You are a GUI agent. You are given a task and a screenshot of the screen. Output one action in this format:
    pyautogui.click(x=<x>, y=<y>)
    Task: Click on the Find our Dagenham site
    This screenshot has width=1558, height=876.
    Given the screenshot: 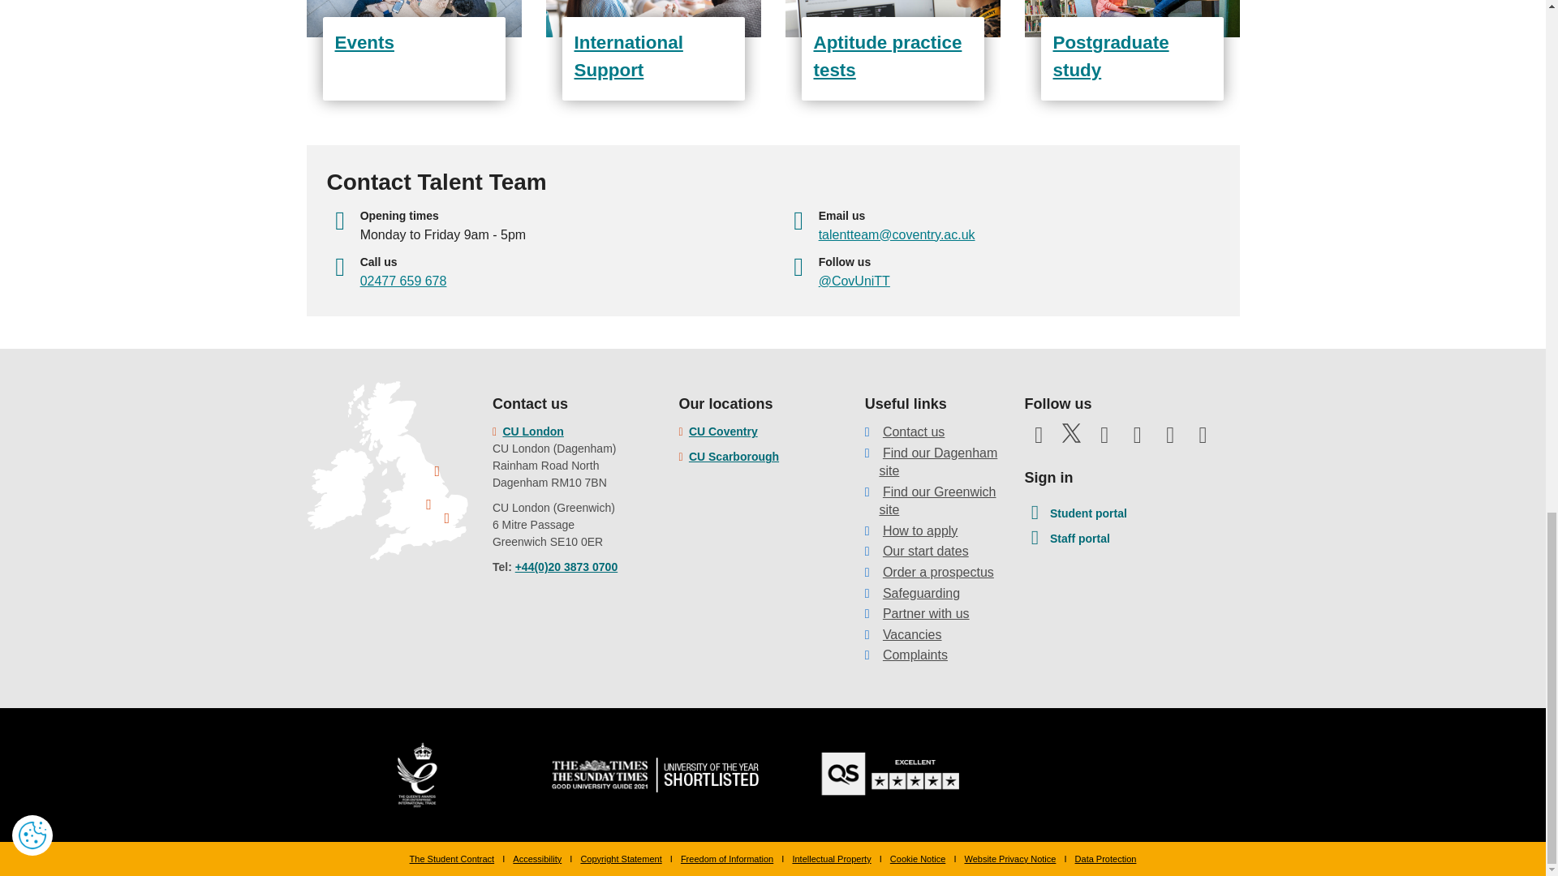 What is the action you would take?
    pyautogui.click(x=937, y=461)
    